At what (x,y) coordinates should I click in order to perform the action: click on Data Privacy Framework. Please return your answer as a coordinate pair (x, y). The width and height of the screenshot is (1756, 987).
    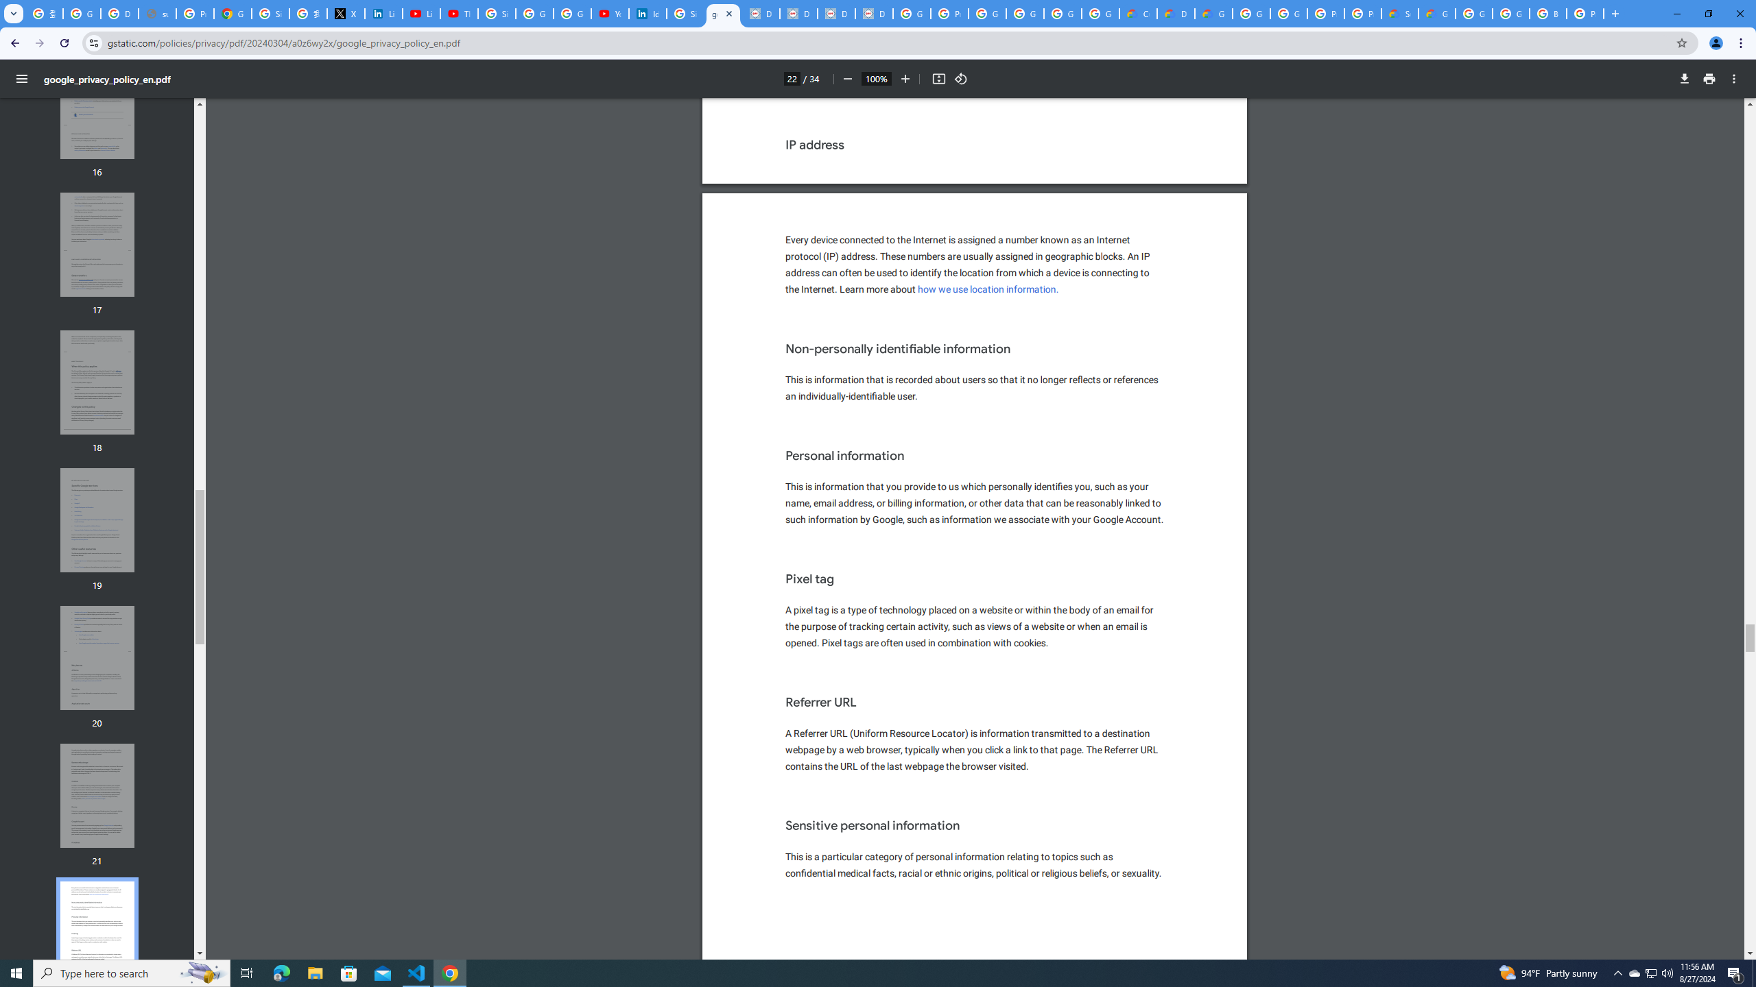
    Looking at the image, I should click on (761, 14).